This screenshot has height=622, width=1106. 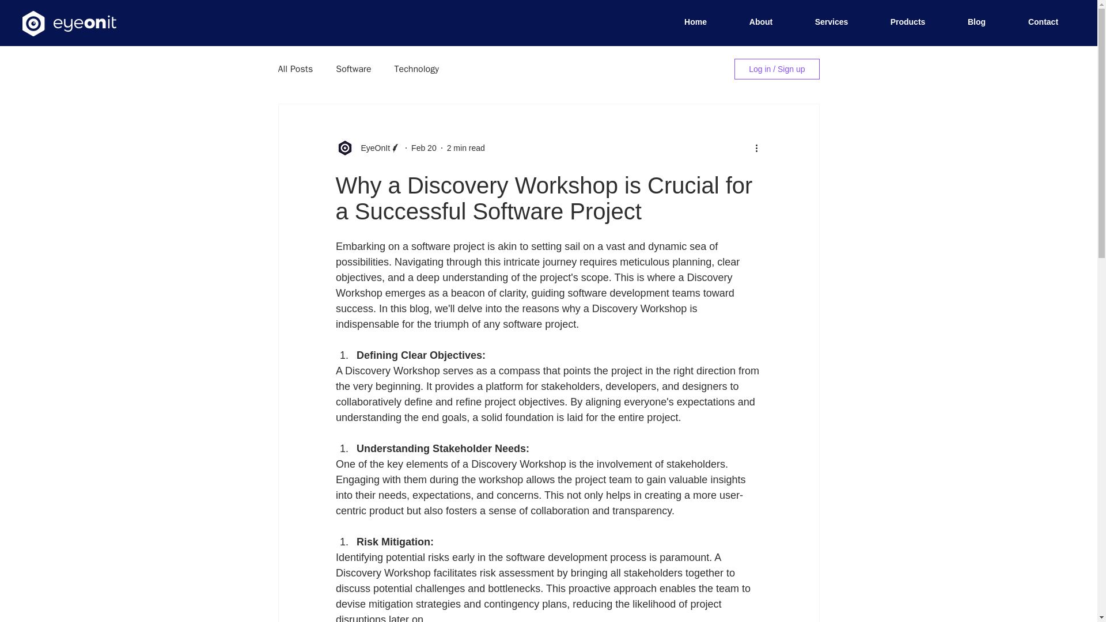 I want to click on All Posts, so click(x=295, y=69).